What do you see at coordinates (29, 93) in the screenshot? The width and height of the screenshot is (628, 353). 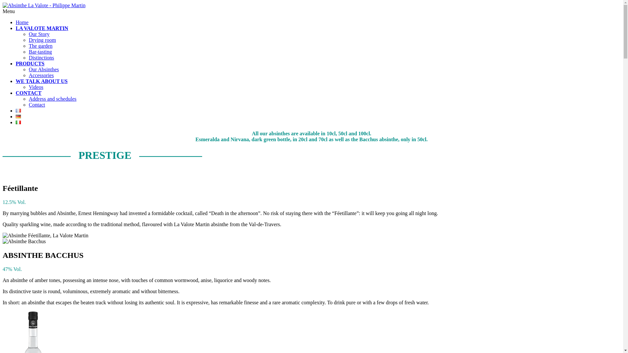 I see `CONTACT` at bounding box center [29, 93].